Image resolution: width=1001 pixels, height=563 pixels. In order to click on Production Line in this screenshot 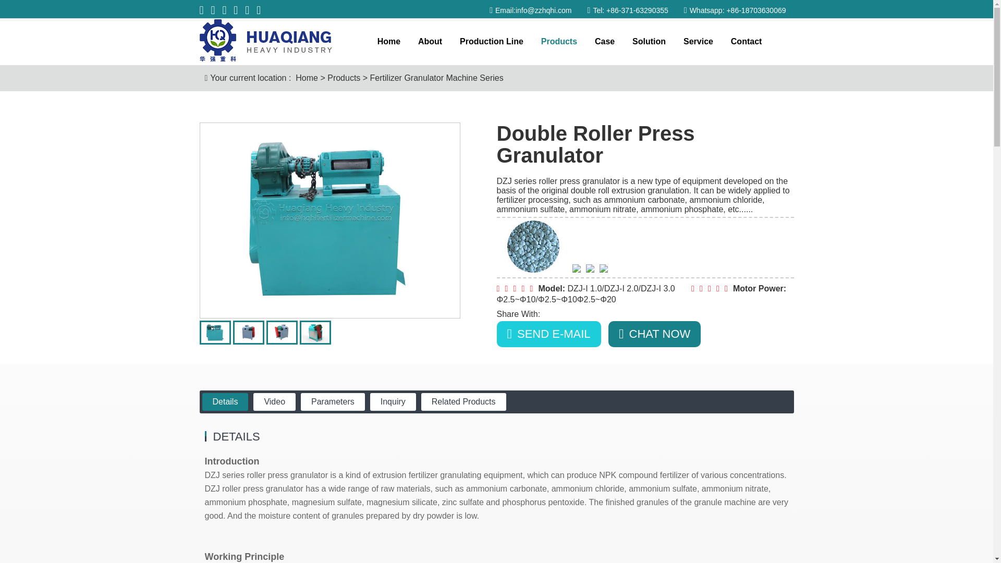, I will do `click(491, 42)`.